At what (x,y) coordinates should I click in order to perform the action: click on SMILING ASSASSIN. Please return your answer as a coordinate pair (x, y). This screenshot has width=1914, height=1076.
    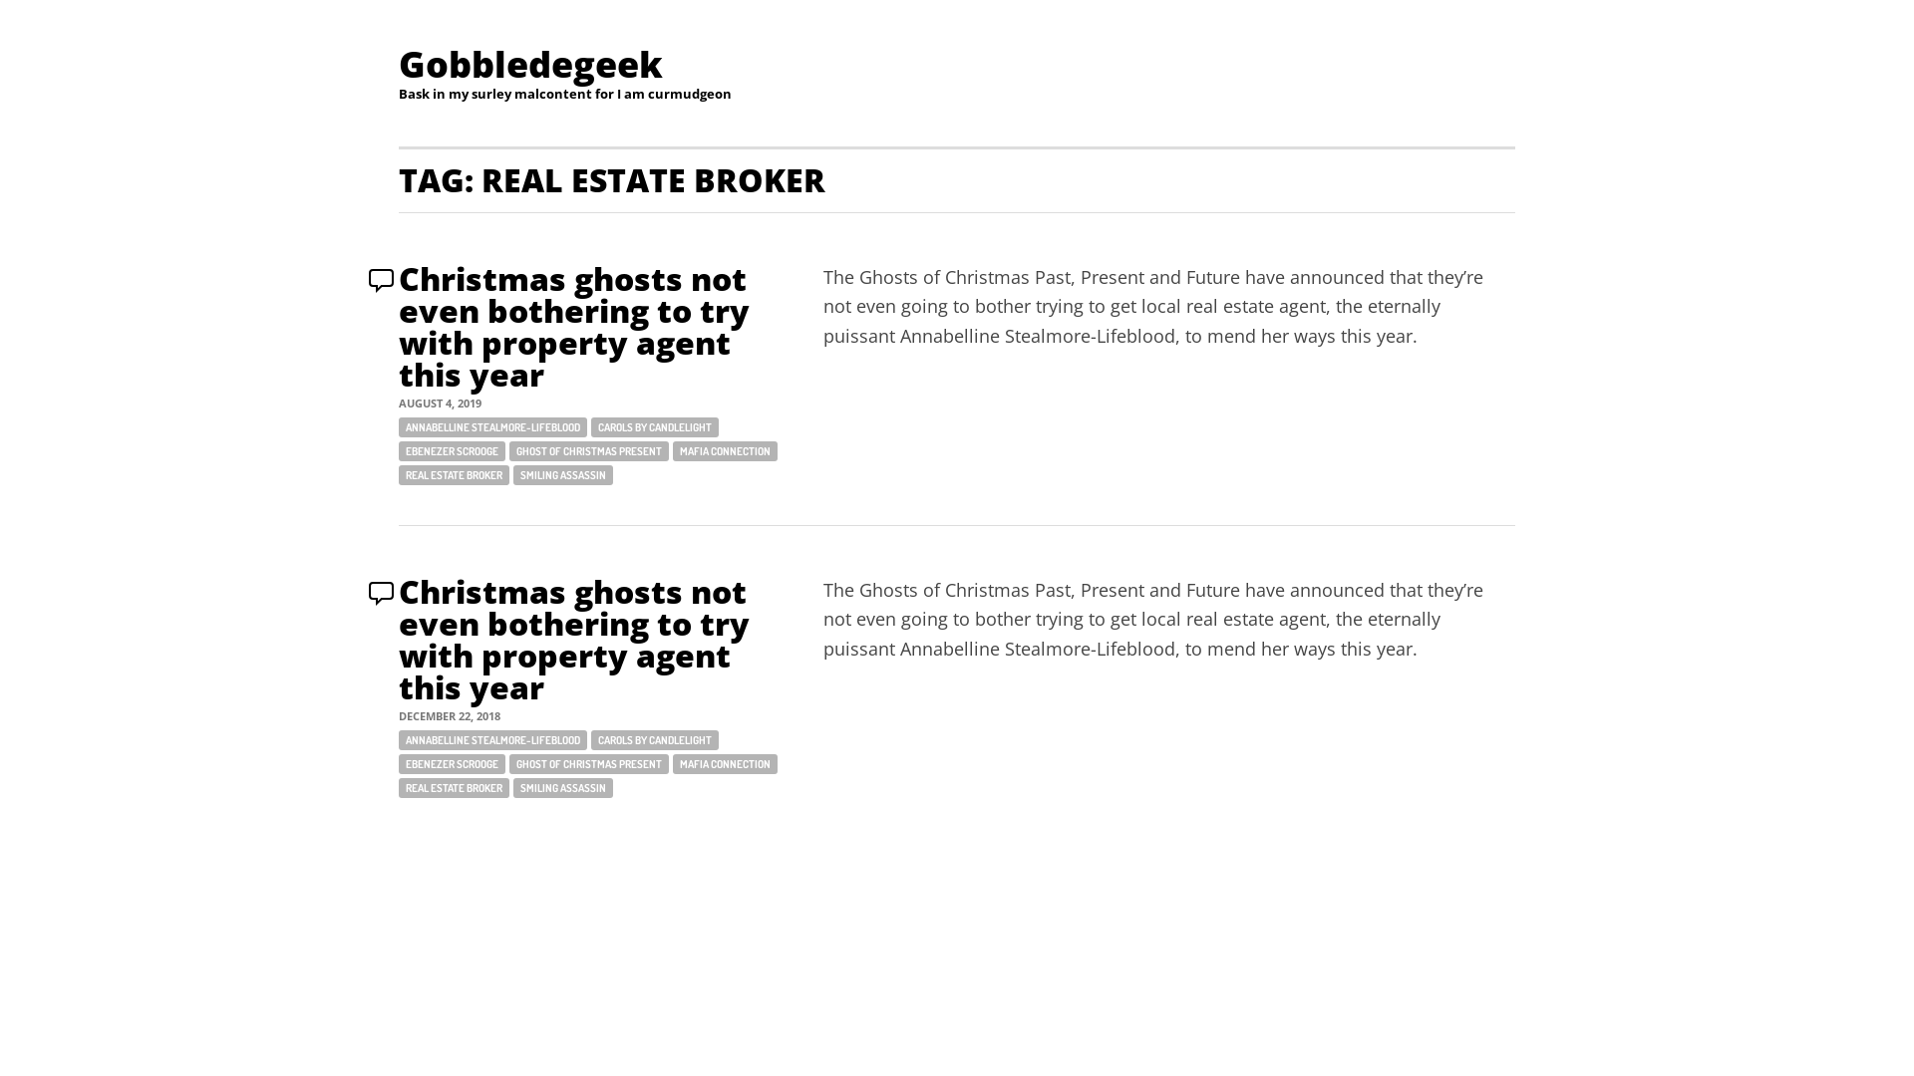
    Looking at the image, I should click on (563, 788).